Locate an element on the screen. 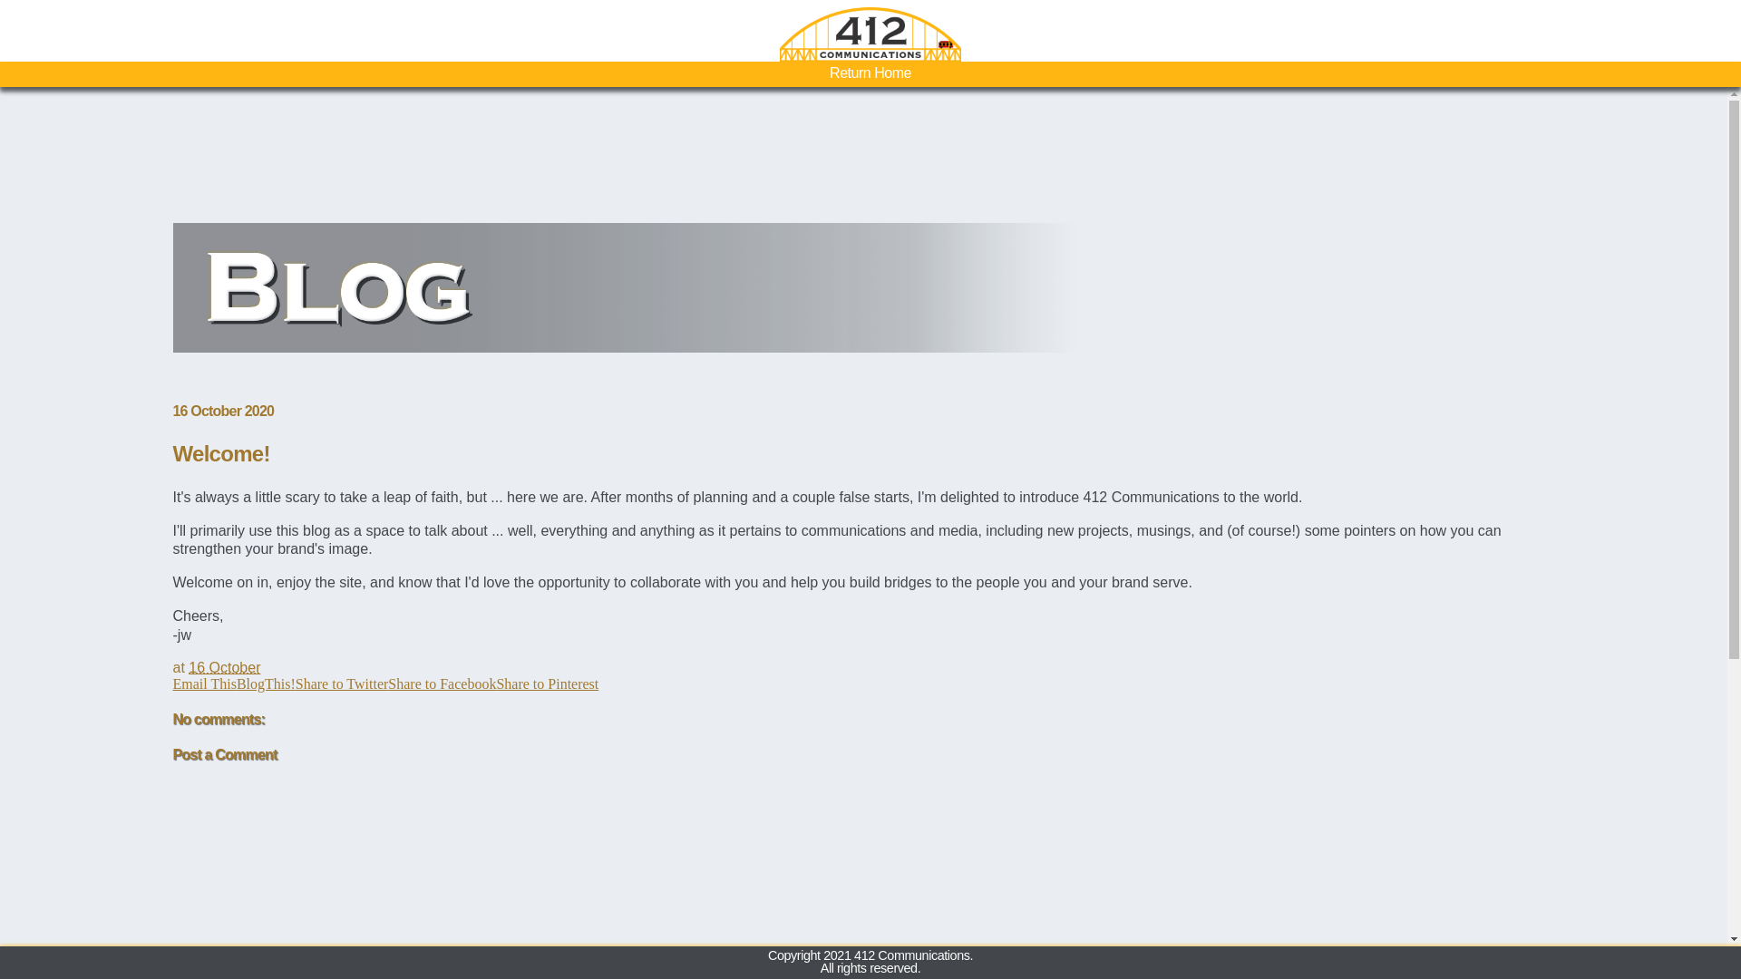 The image size is (1741, 979). Share to Pinterest is located at coordinates (548, 683).